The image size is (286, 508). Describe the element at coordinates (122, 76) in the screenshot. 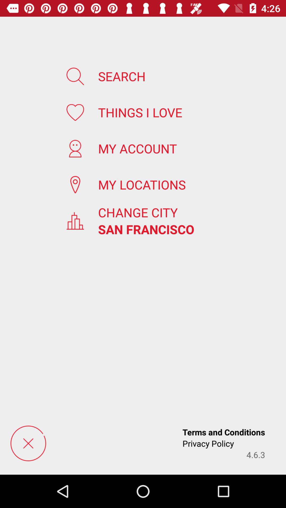

I see `select search` at that location.